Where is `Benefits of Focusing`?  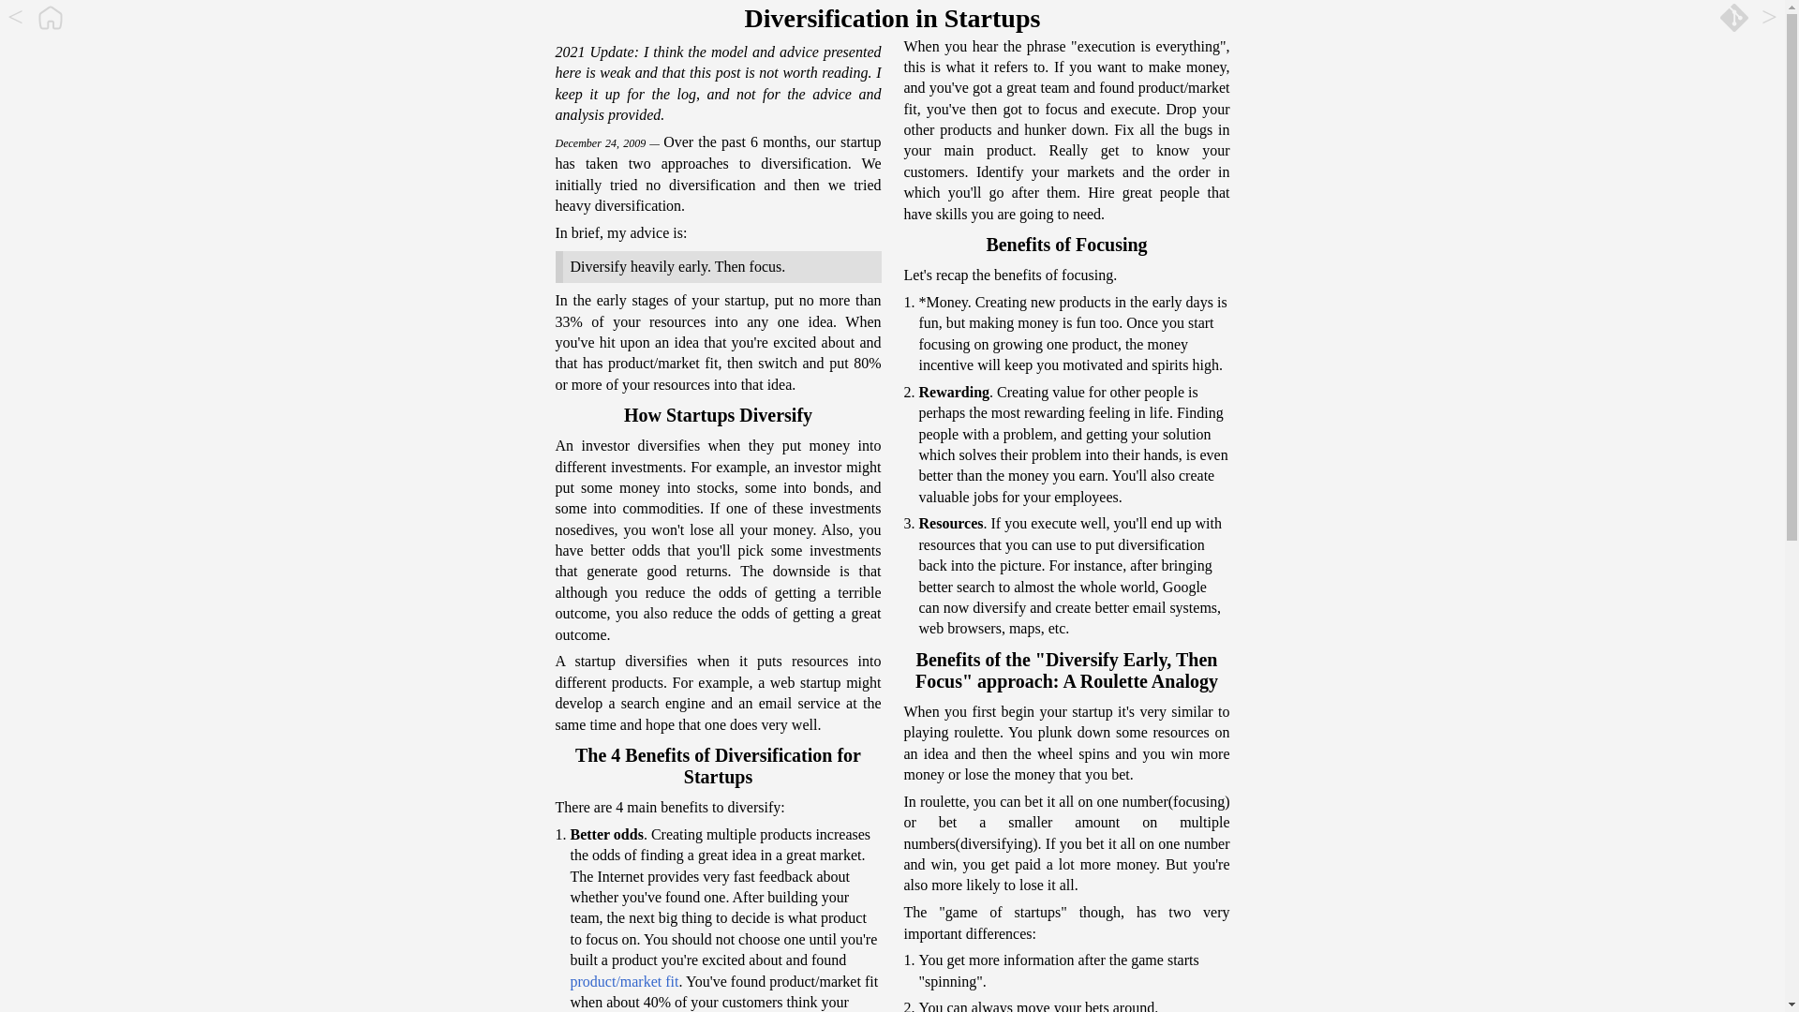 Benefits of Focusing is located at coordinates (1065, 245).